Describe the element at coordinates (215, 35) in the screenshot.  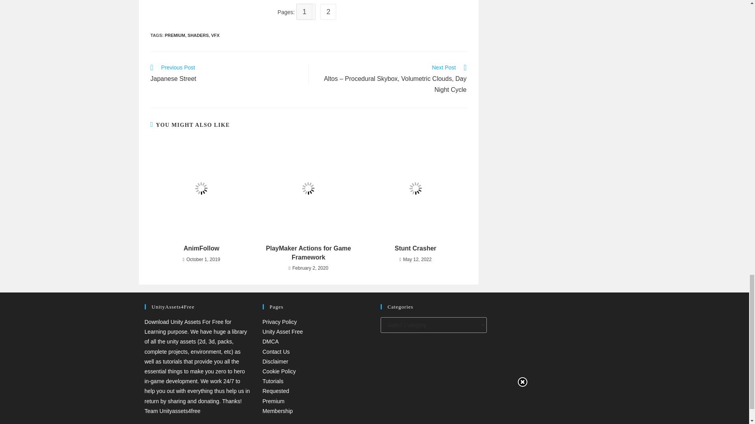
I see `VFX` at that location.